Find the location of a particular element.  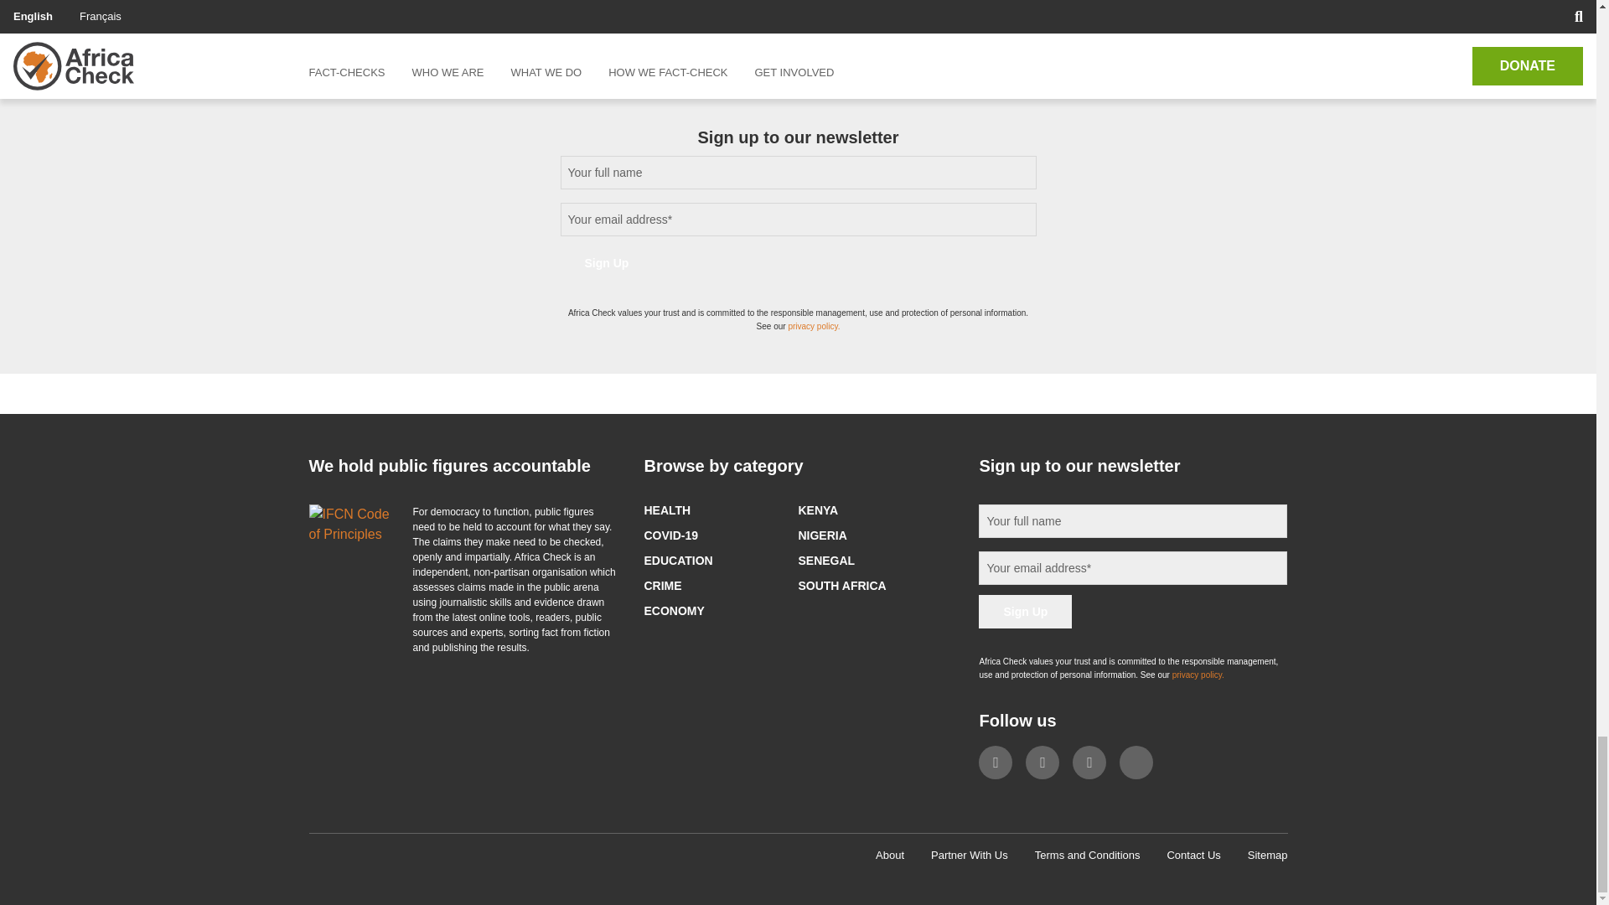

Sign Up is located at coordinates (607, 262).